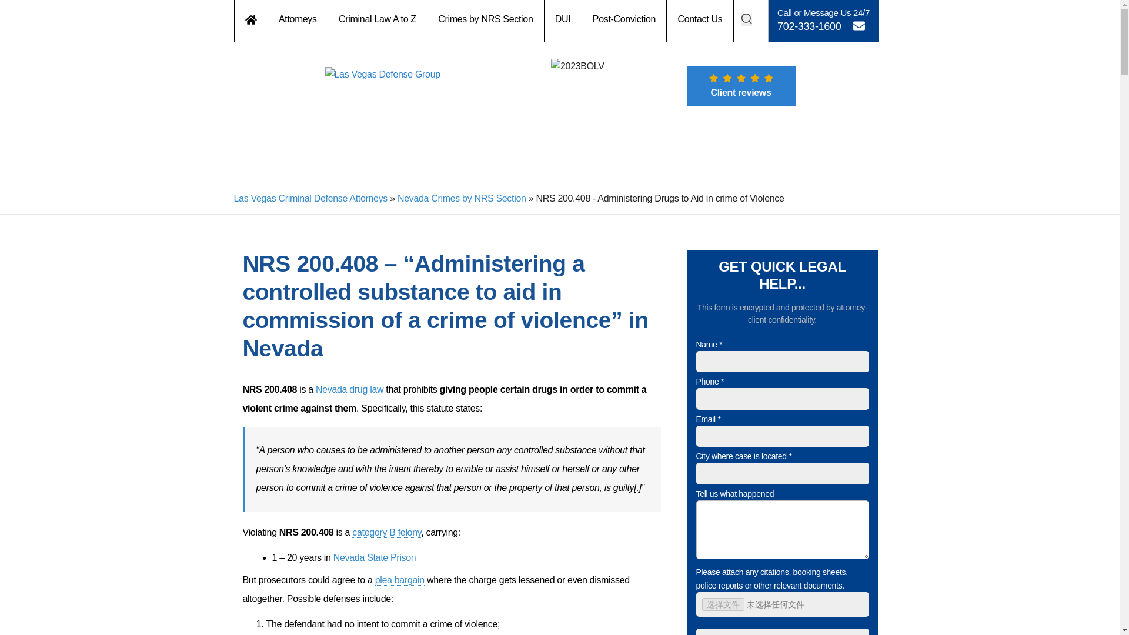 The image size is (1129, 635). Describe the element at coordinates (486, 21) in the screenshot. I see `Crimes by NRS Section` at that location.